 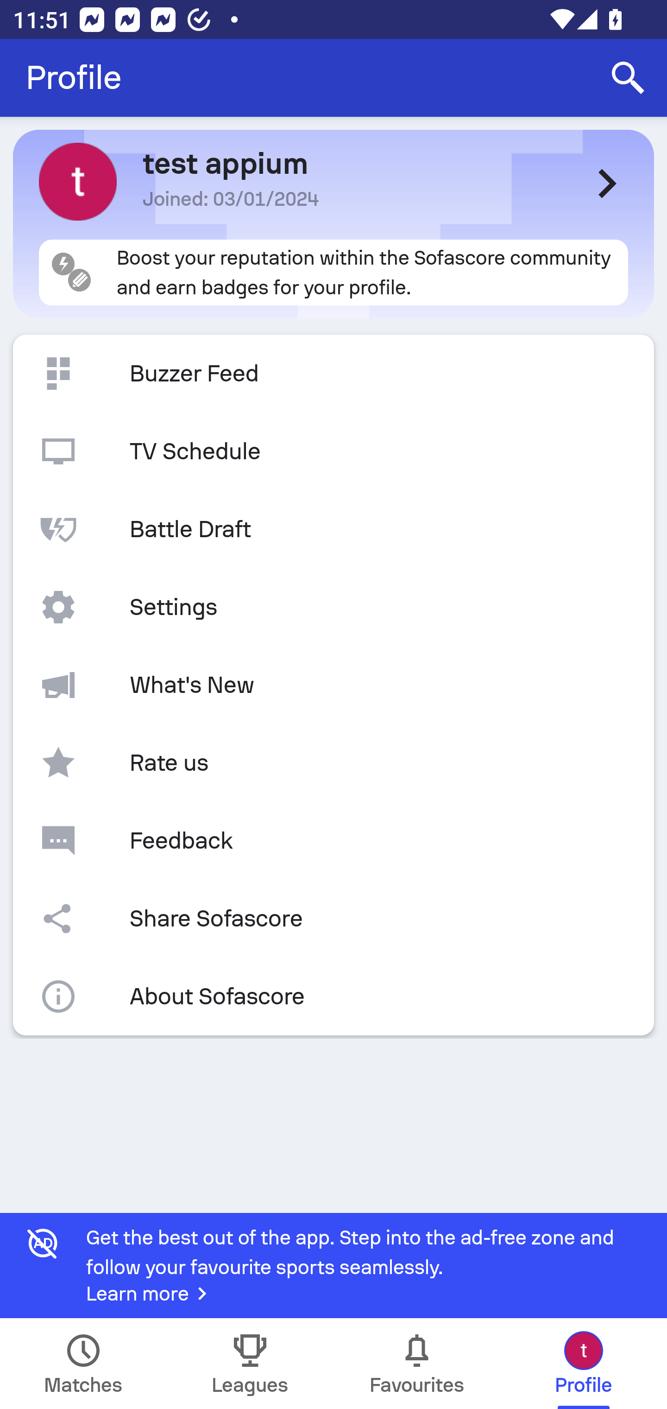 What do you see at coordinates (333, 996) in the screenshot?
I see `About Sofascore` at bounding box center [333, 996].